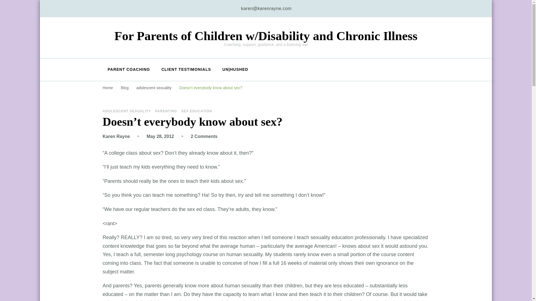 Image resolution: width=536 pixels, height=301 pixels. Describe the element at coordinates (154, 88) in the screenshot. I see `adolescent sexuality` at that location.